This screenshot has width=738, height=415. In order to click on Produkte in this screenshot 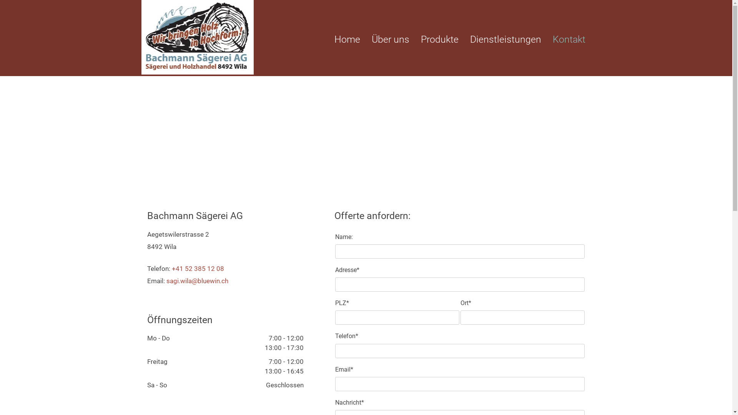, I will do `click(439, 40)`.